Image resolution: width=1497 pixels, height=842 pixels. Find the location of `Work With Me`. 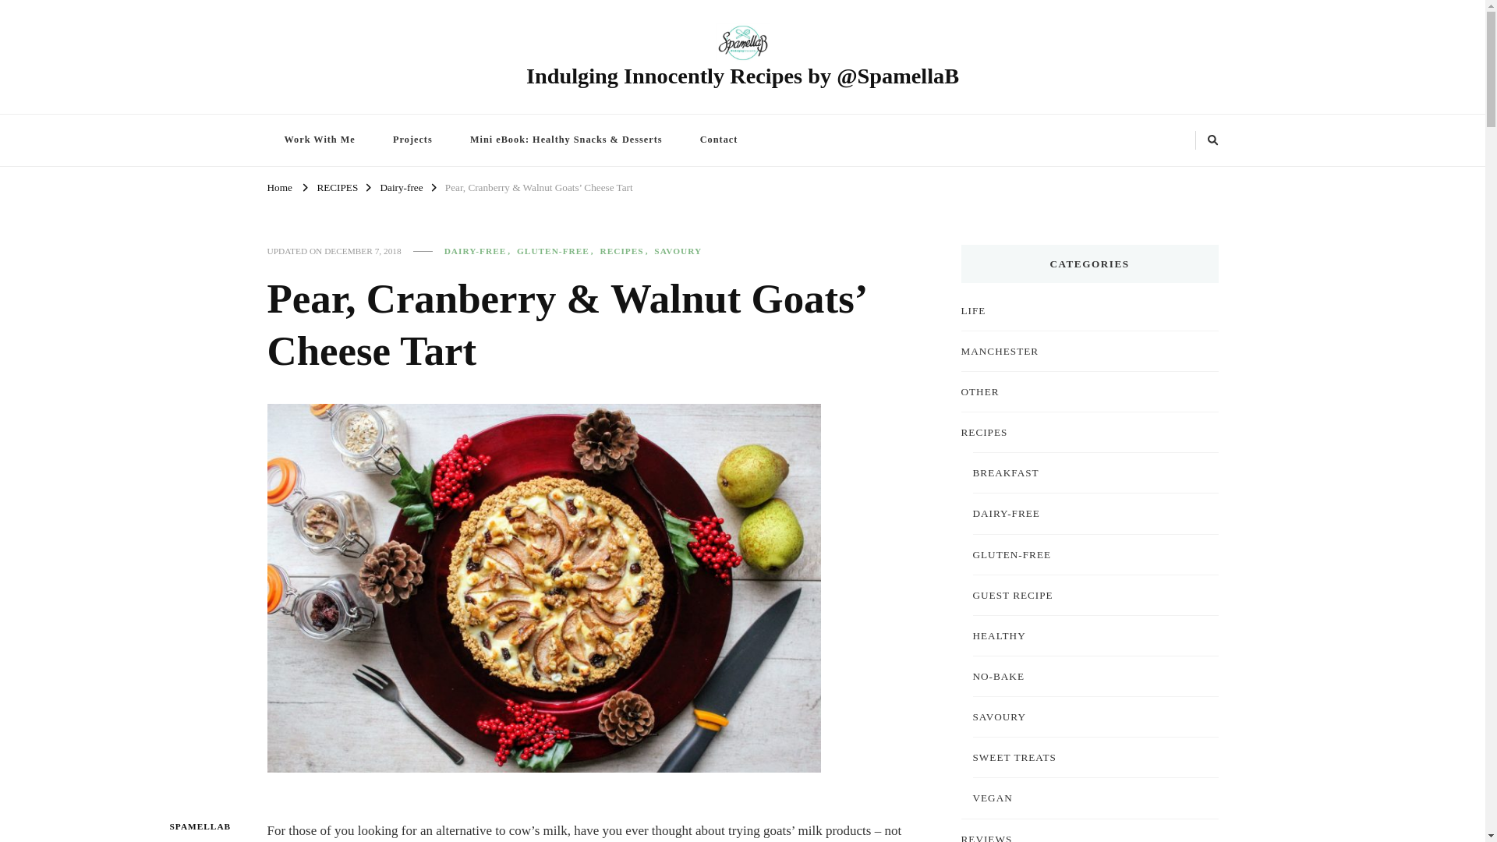

Work With Me is located at coordinates (318, 139).